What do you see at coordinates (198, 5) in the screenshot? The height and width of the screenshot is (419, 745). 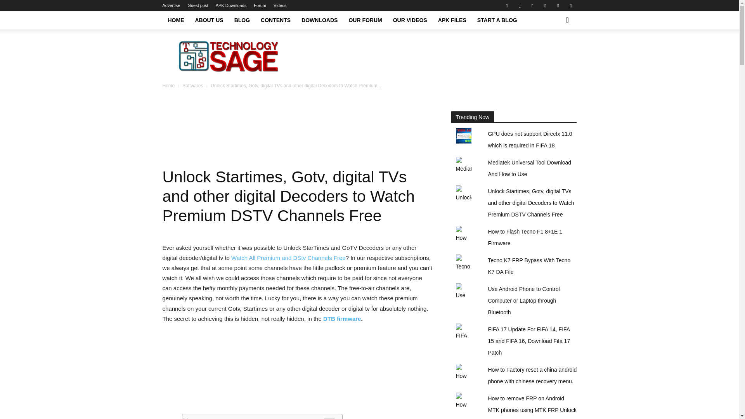 I see `Guest post` at bounding box center [198, 5].